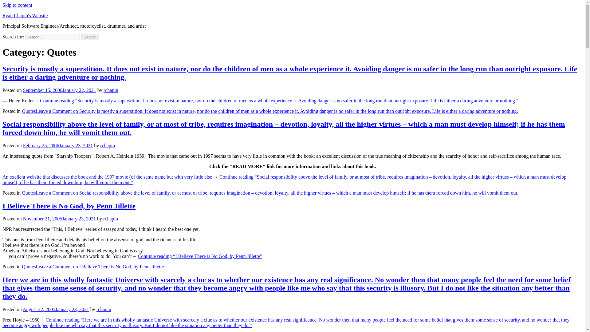  I want to click on rchapin, so click(111, 219).